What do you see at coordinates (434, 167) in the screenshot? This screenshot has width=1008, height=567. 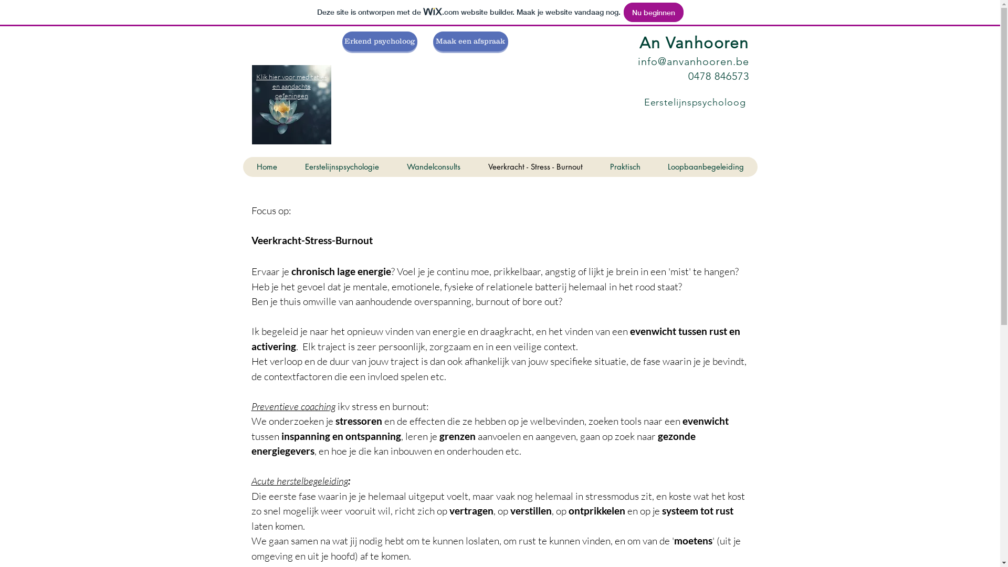 I see `Wandelconsults` at bounding box center [434, 167].